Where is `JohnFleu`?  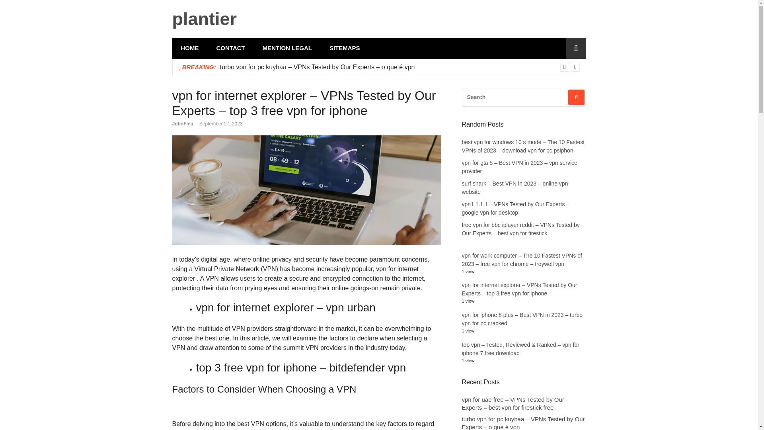
JohnFleu is located at coordinates (182, 123).